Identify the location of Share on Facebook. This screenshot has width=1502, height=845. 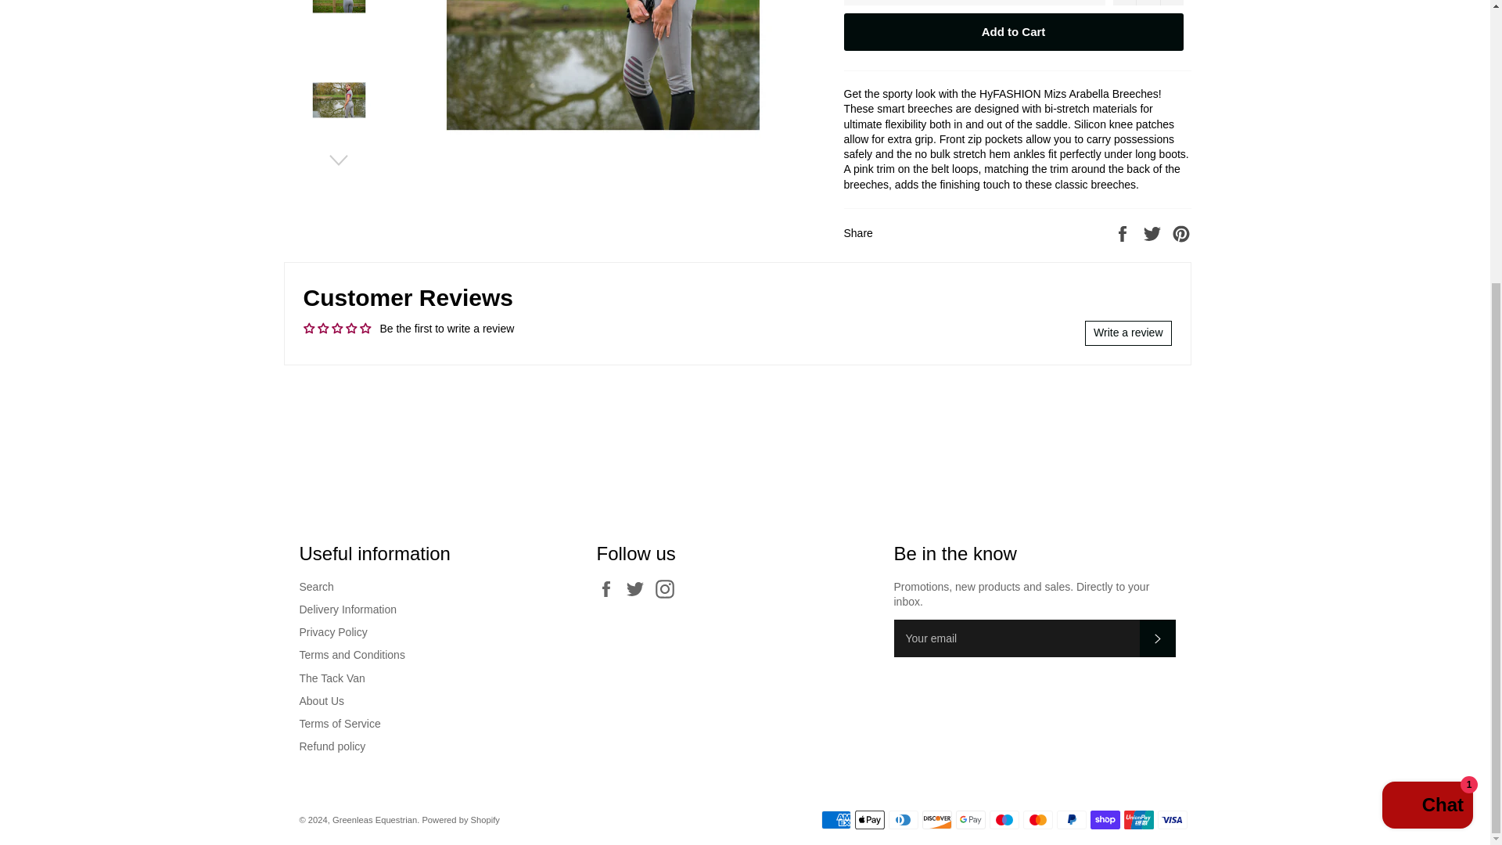
(1123, 233).